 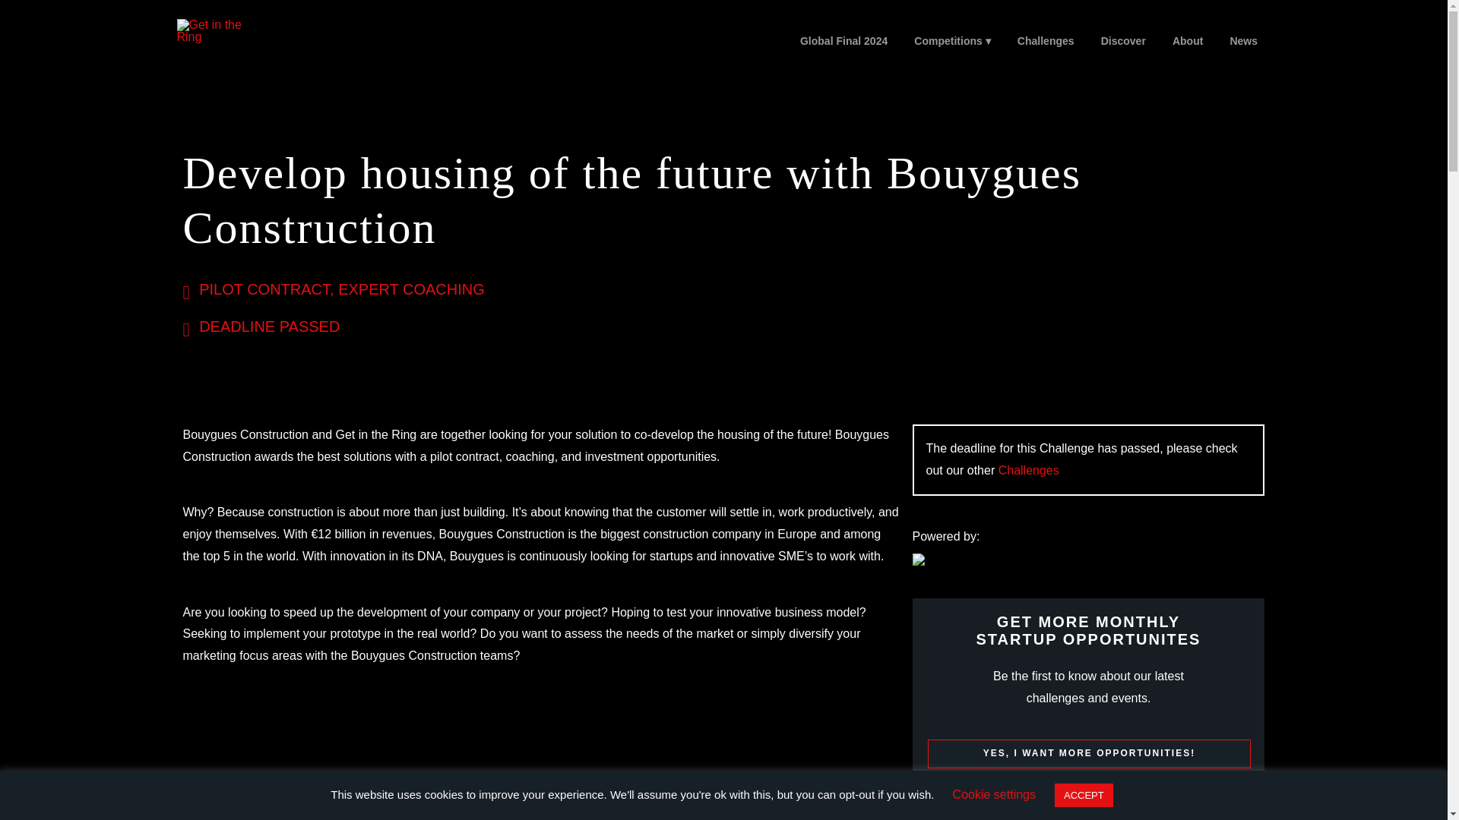 I want to click on Discover, so click(x=1122, y=41).